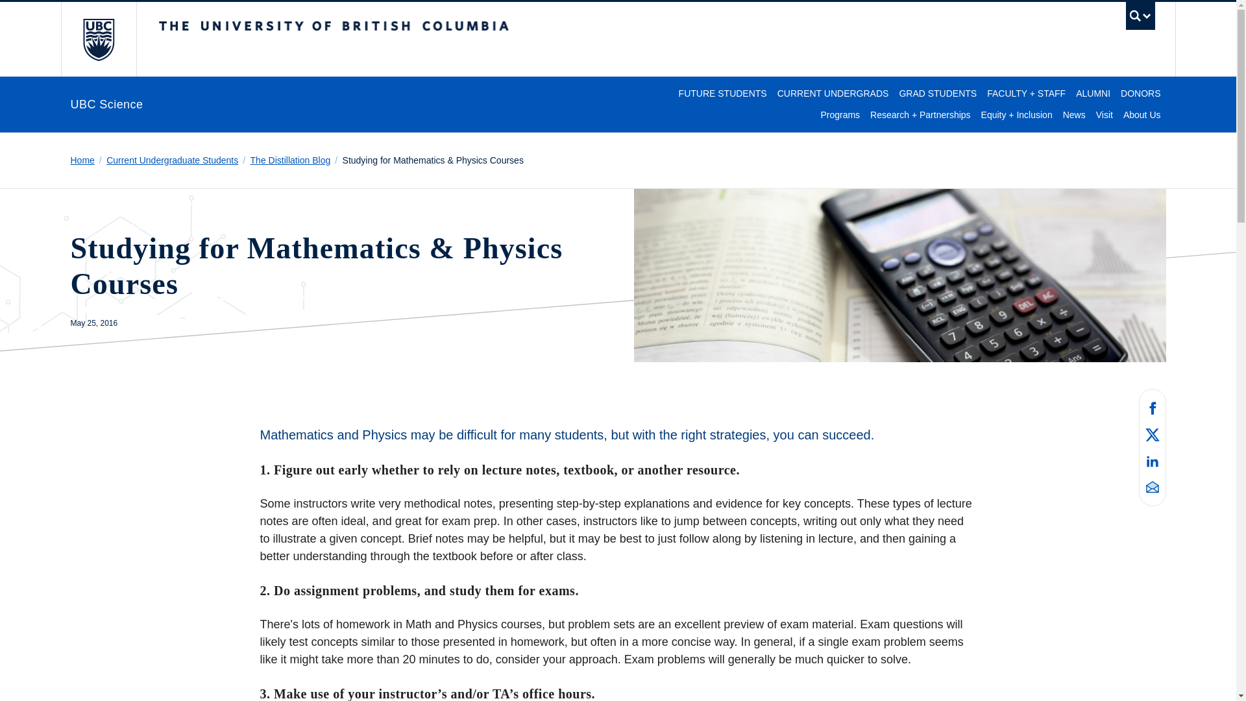 This screenshot has height=701, width=1246. Describe the element at coordinates (1140, 18) in the screenshot. I see `UBC Search` at that location.